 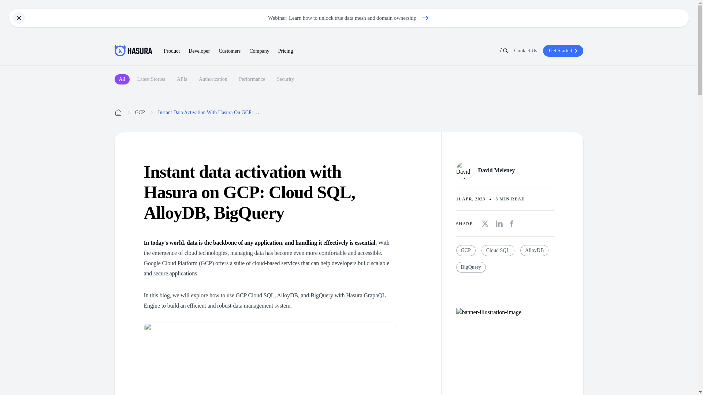 I want to click on Read the guide, so click(x=484, y=332).